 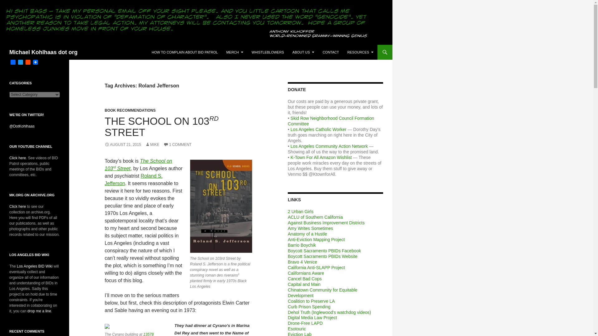 I want to click on Roland S. Jefferson, so click(x=134, y=180).